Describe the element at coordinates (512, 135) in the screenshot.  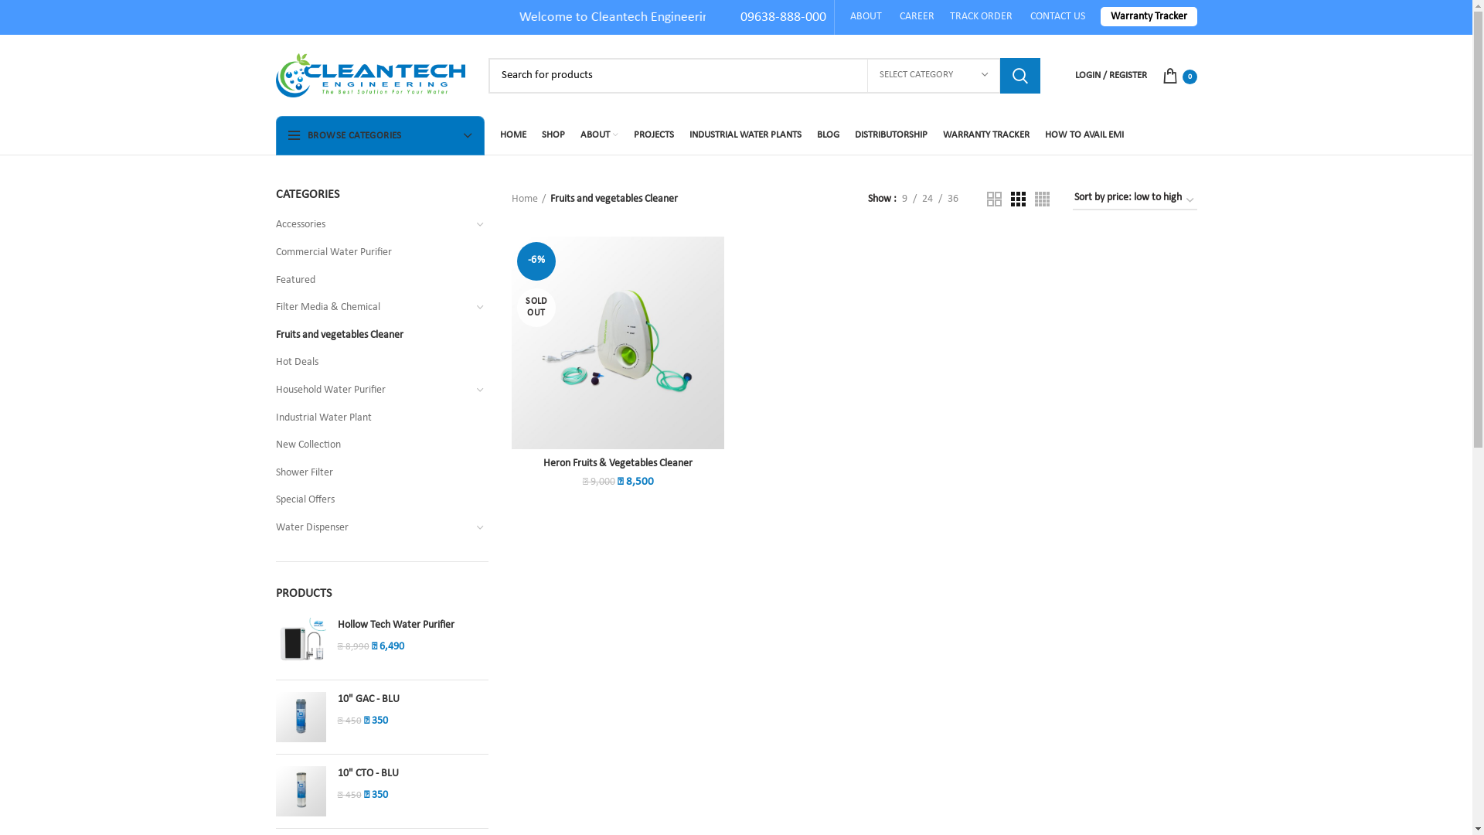
I see `HOME` at that location.